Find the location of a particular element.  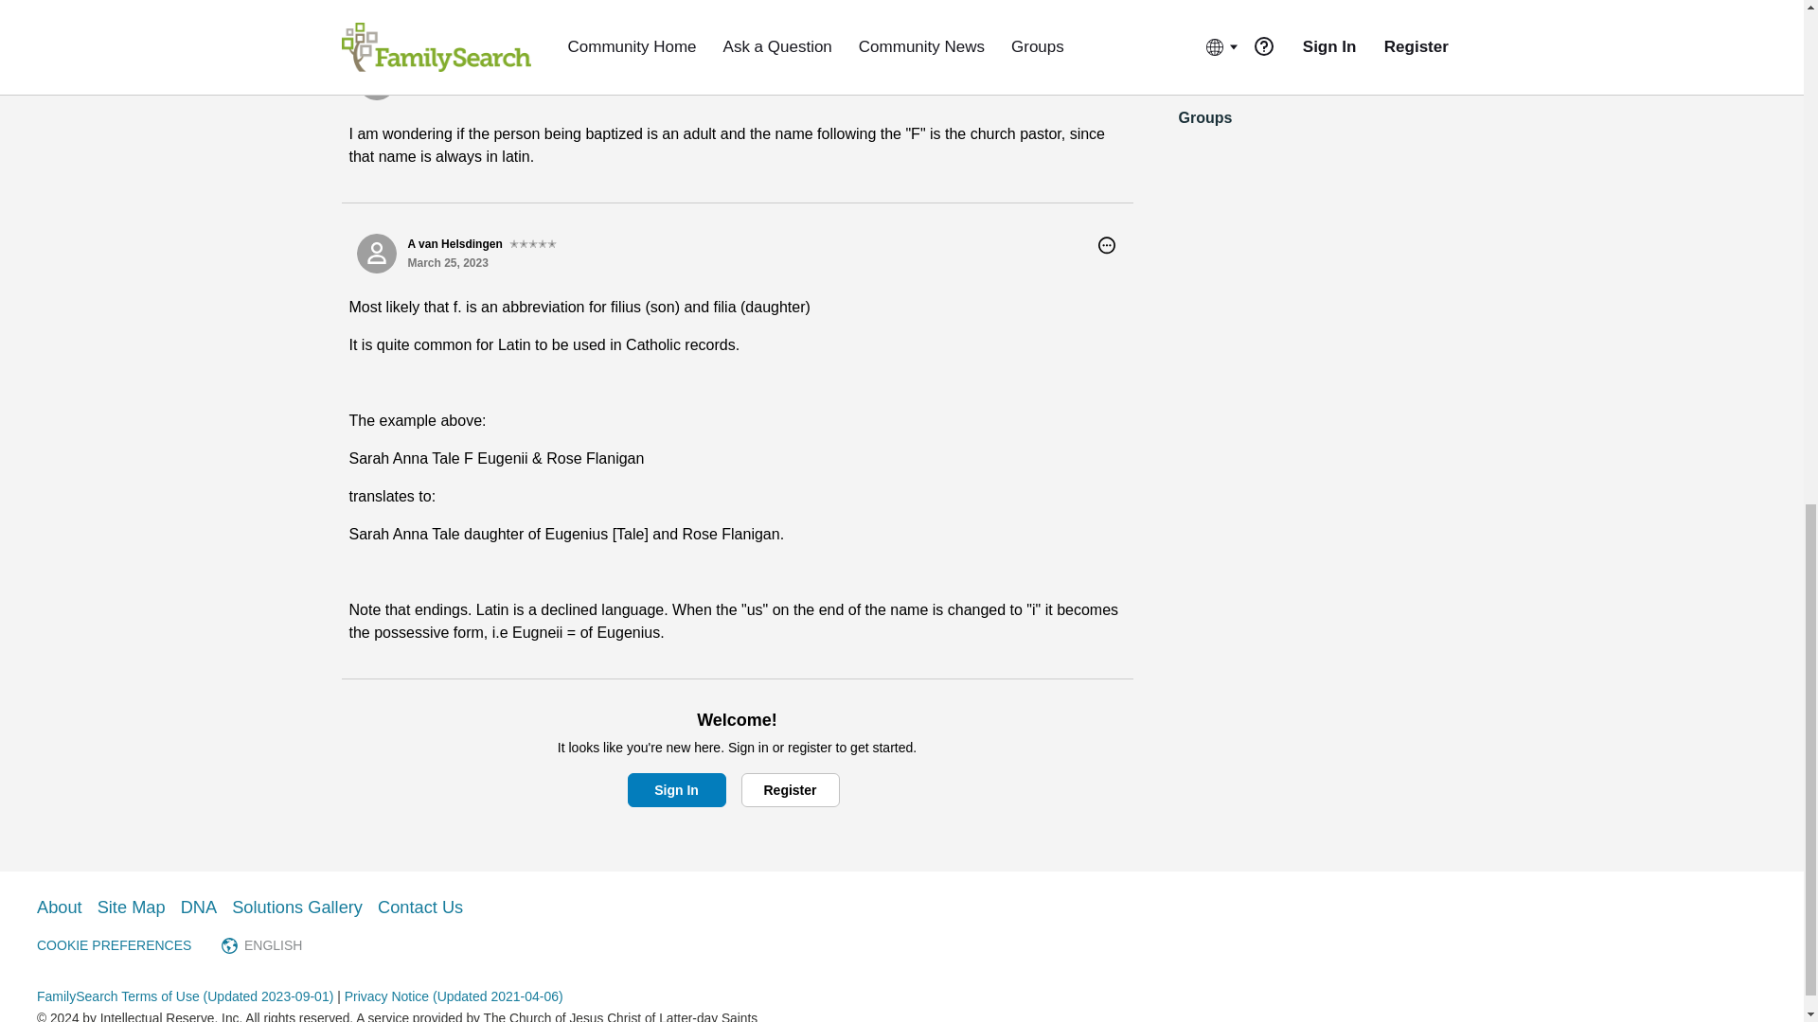

March 25, 2023 9:01AM is located at coordinates (447, 263).